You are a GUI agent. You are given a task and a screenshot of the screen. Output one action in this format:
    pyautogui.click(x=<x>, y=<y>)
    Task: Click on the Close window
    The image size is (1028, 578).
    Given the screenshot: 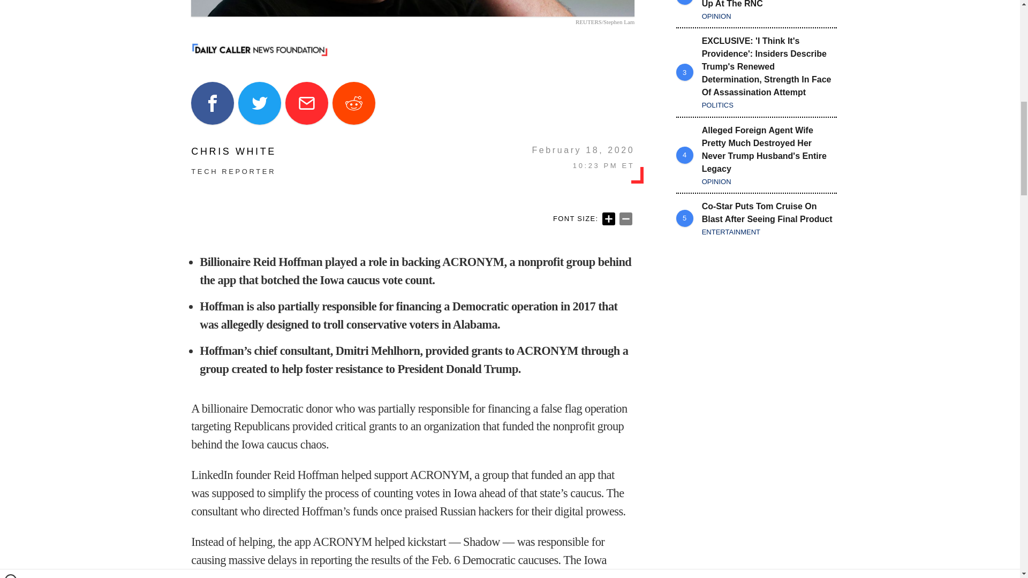 What is the action you would take?
    pyautogui.click(x=11, y=4)
    